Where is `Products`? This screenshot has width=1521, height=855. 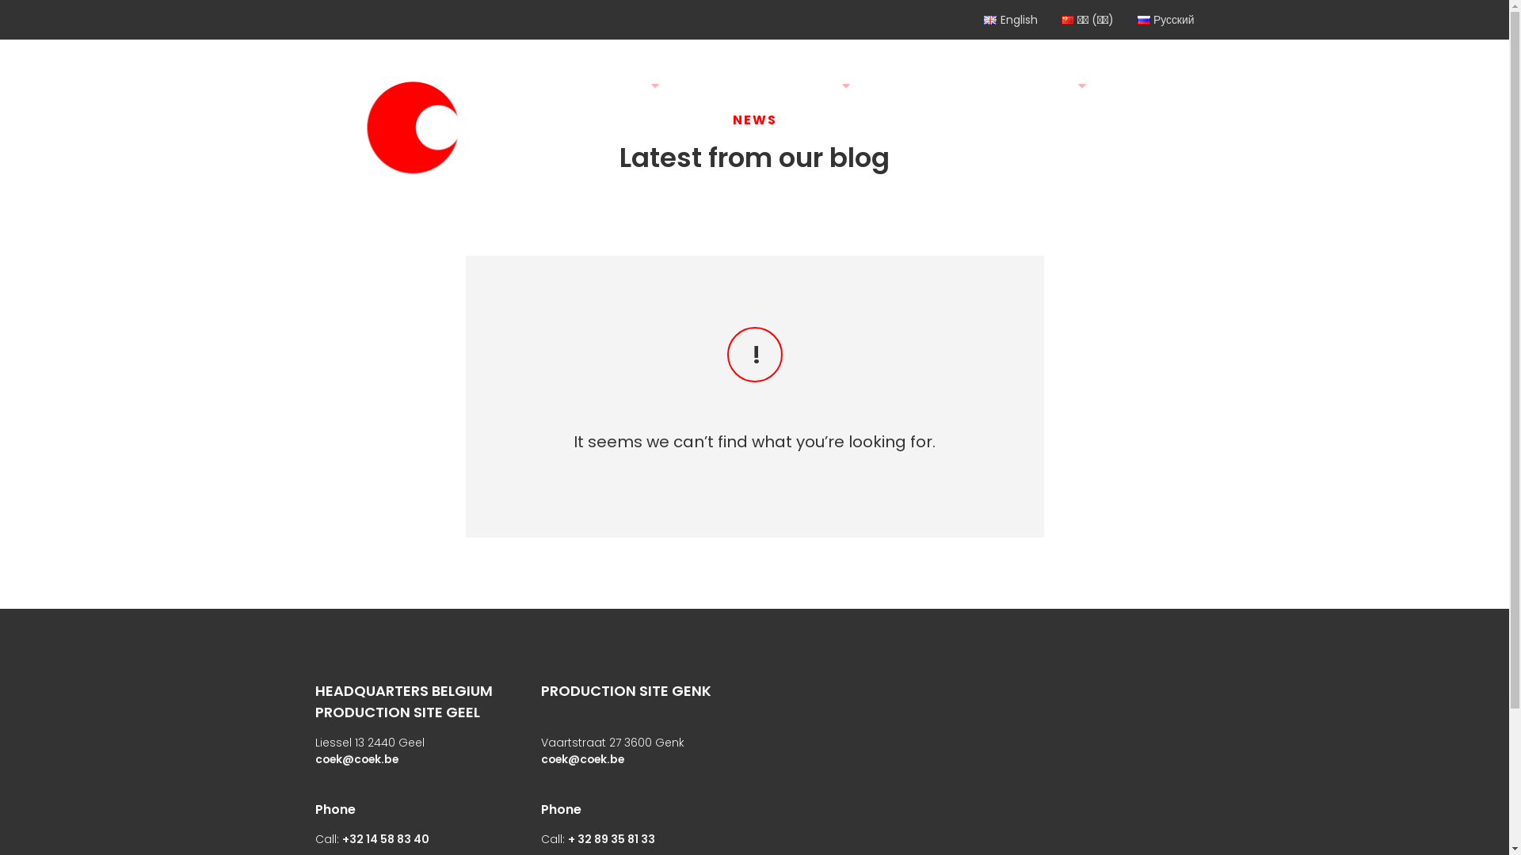 Products is located at coordinates (623, 85).